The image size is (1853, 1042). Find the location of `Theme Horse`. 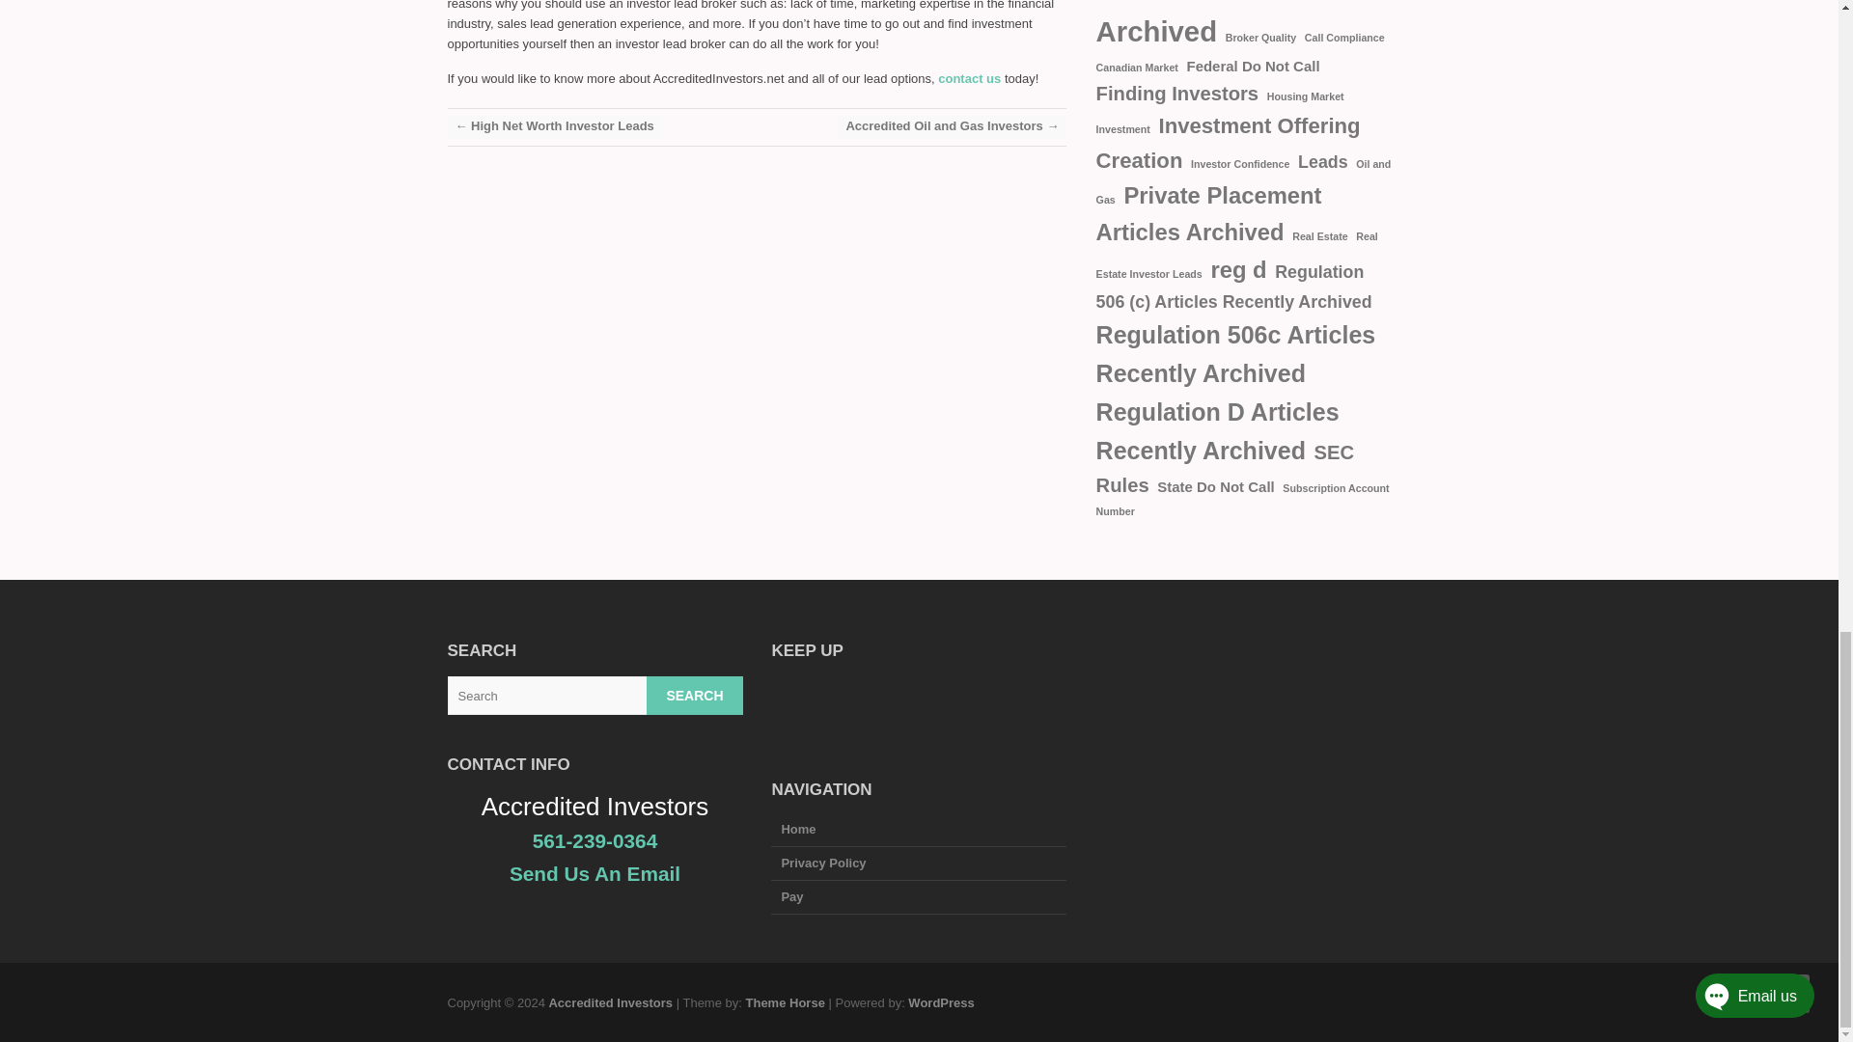

Theme Horse is located at coordinates (784, 1002).